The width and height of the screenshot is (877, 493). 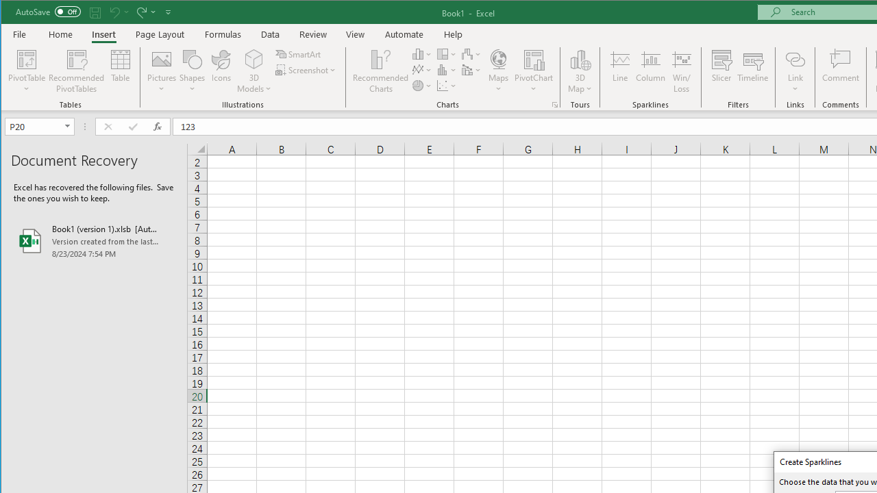 What do you see at coordinates (471, 53) in the screenshot?
I see `Insert Waterfall, Funnel, Stock, Surface, or Radar Chart` at bounding box center [471, 53].